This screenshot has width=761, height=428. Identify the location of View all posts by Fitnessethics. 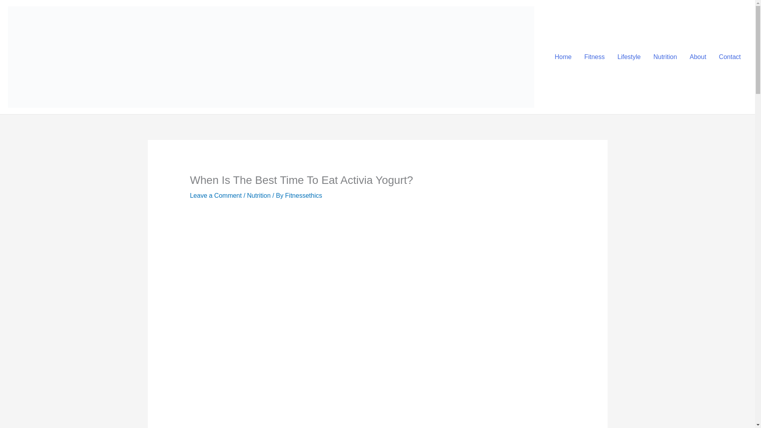
(303, 195).